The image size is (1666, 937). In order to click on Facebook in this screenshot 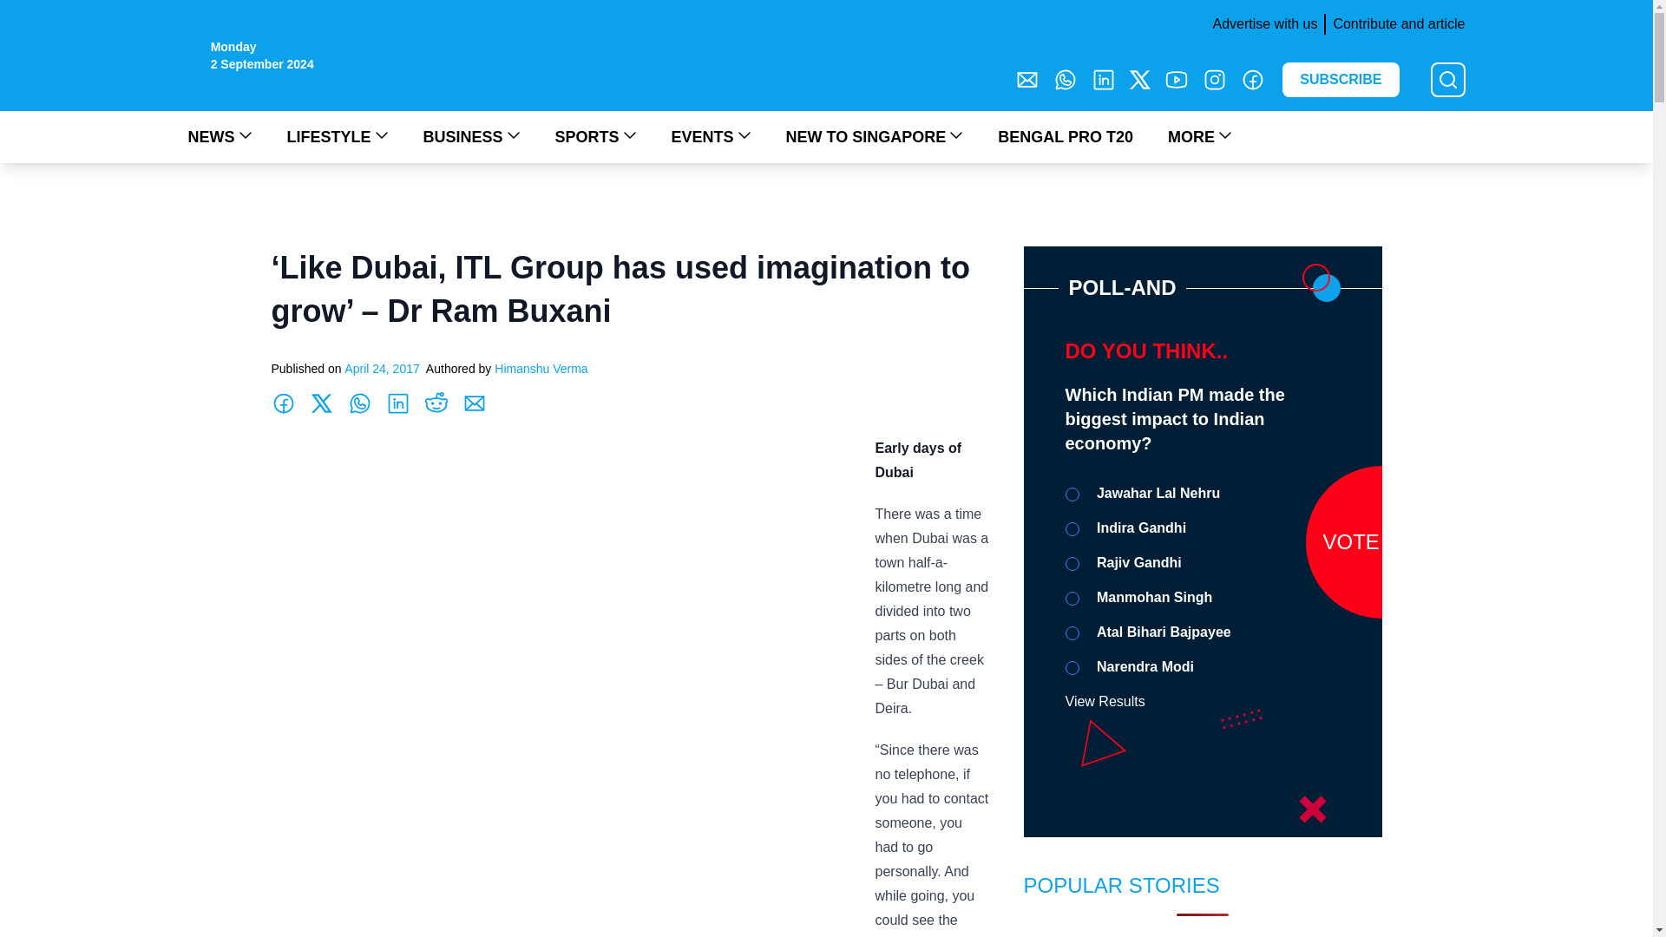, I will do `click(1253, 79)`.